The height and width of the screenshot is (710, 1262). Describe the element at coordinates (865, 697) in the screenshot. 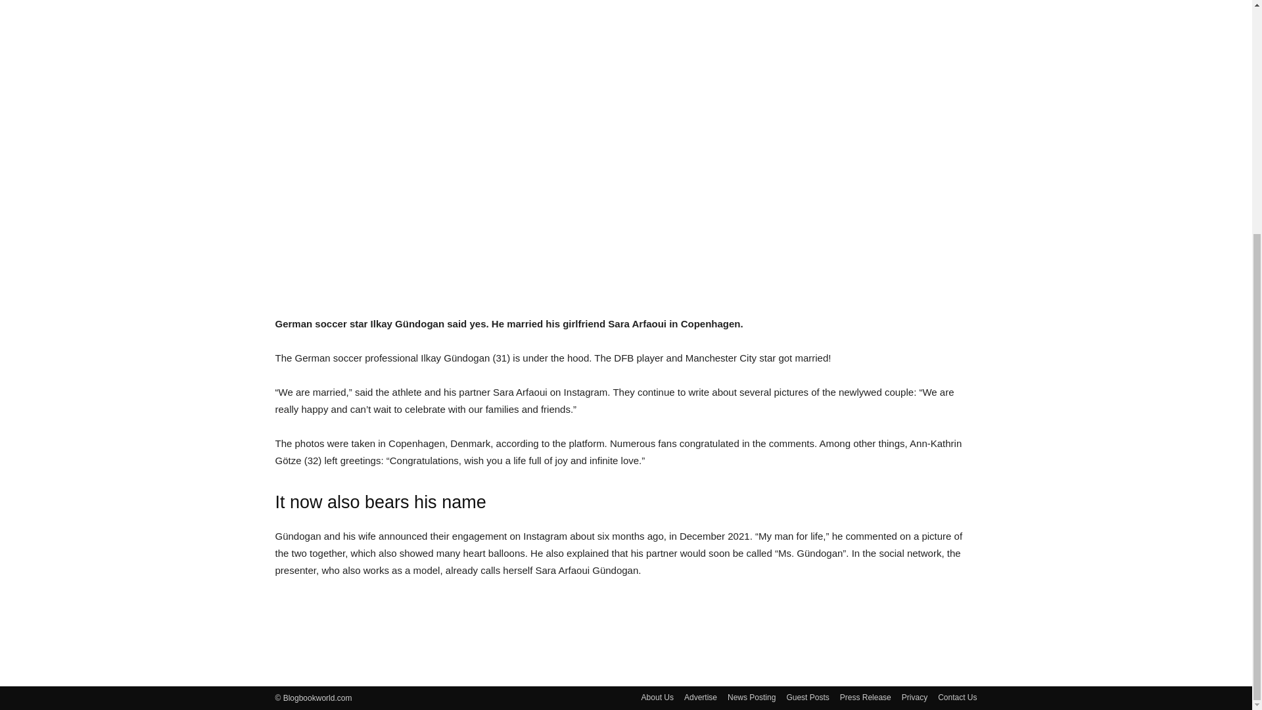

I see `Press Release` at that location.